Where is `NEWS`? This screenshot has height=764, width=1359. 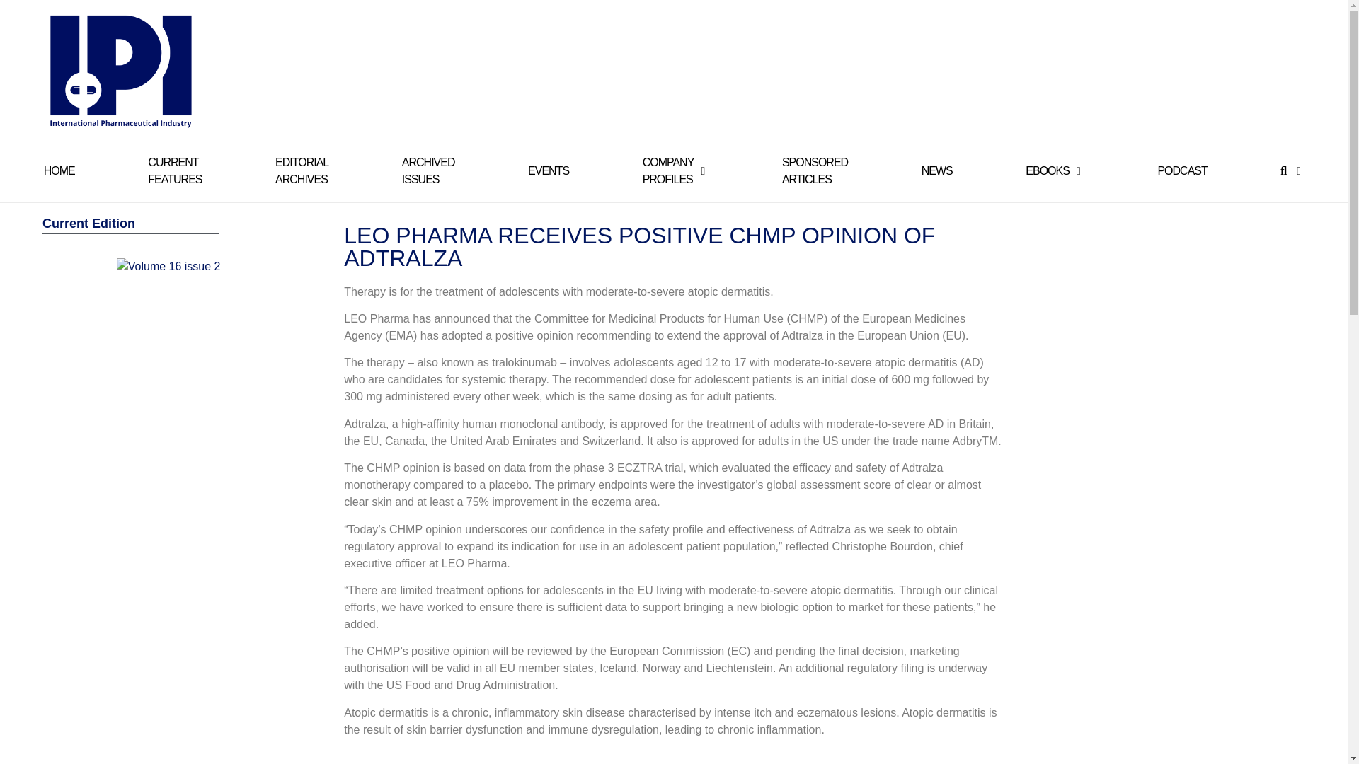
NEWS is located at coordinates (429, 171).